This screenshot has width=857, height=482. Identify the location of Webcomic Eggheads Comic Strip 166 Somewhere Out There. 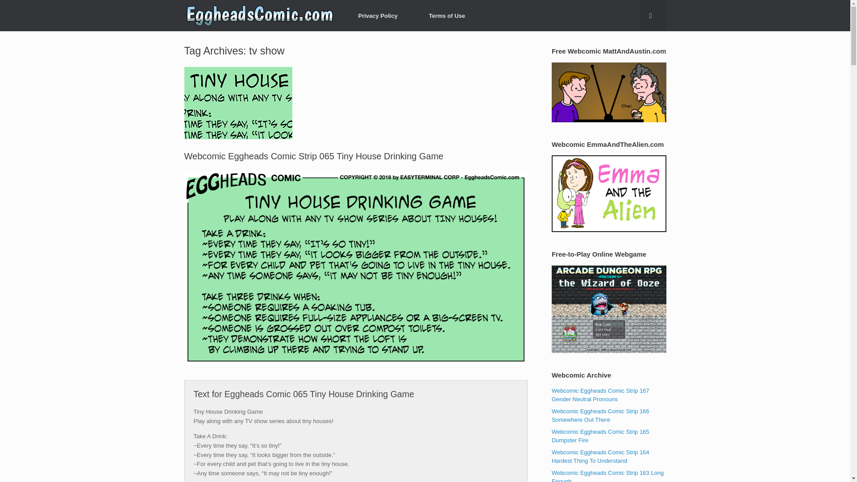
(601, 416).